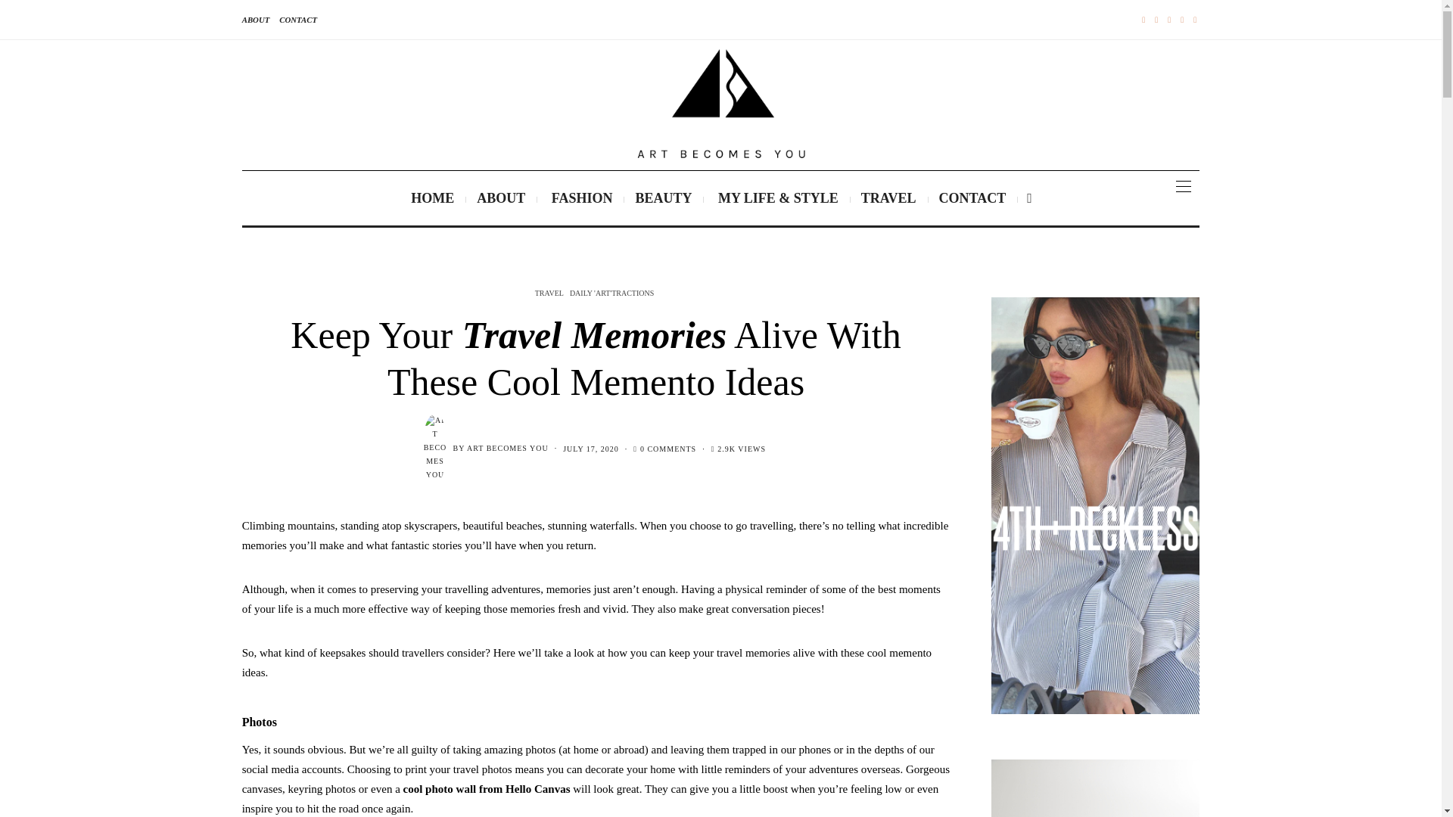 The image size is (1453, 817). Describe the element at coordinates (297, 20) in the screenshot. I see `CONTACT` at that location.